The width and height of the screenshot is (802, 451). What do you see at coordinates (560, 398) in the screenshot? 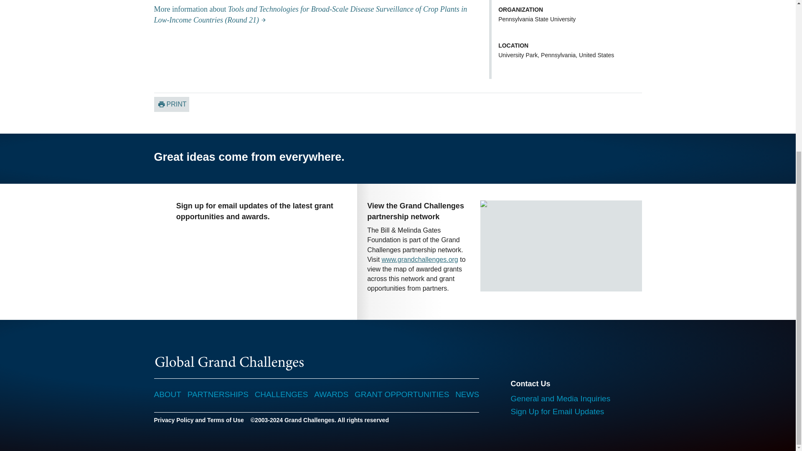
I see `General and Media Inquiries` at bounding box center [560, 398].